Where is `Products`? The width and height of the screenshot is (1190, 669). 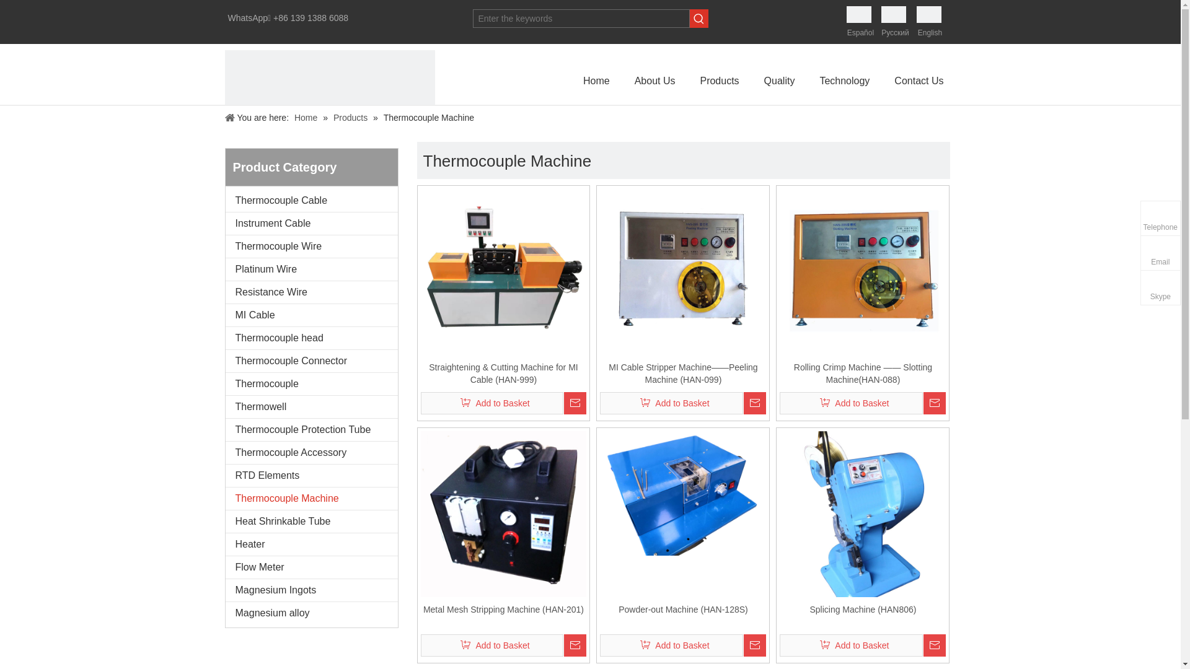 Products is located at coordinates (719, 81).